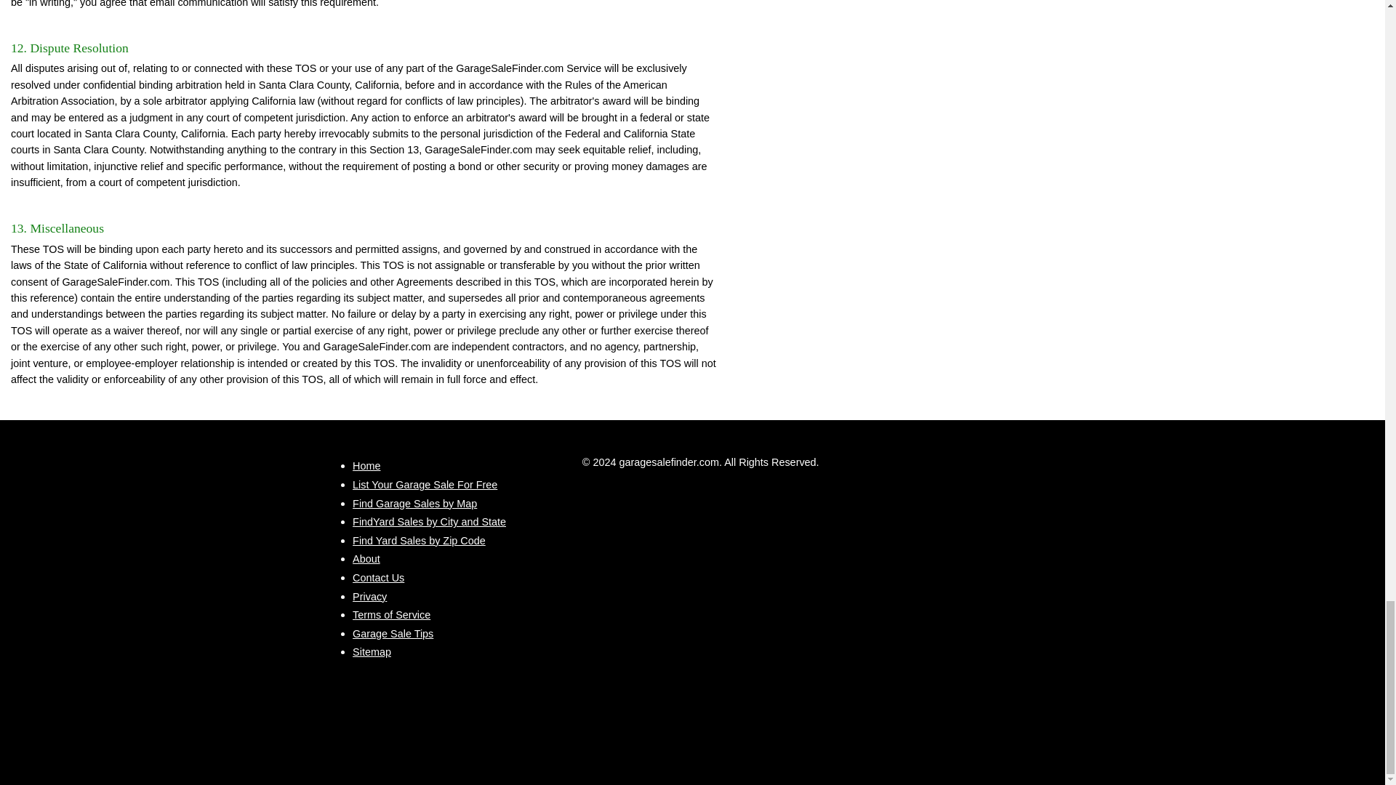  What do you see at coordinates (369, 597) in the screenshot?
I see `Privacy` at bounding box center [369, 597].